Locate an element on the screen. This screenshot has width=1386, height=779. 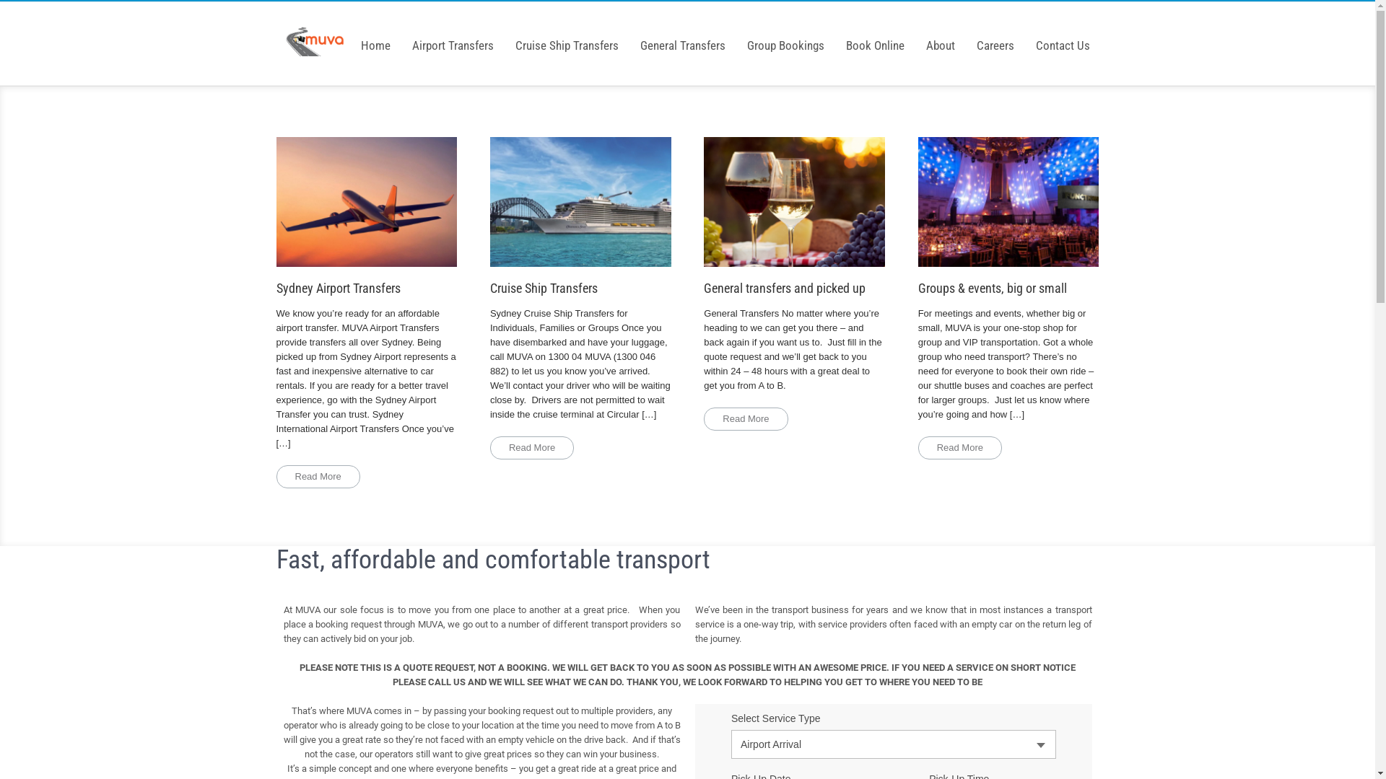
About is located at coordinates (941, 35).